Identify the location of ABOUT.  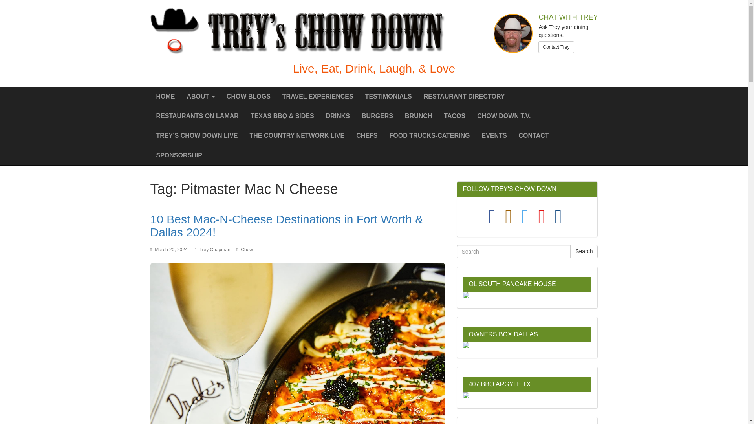
(200, 97).